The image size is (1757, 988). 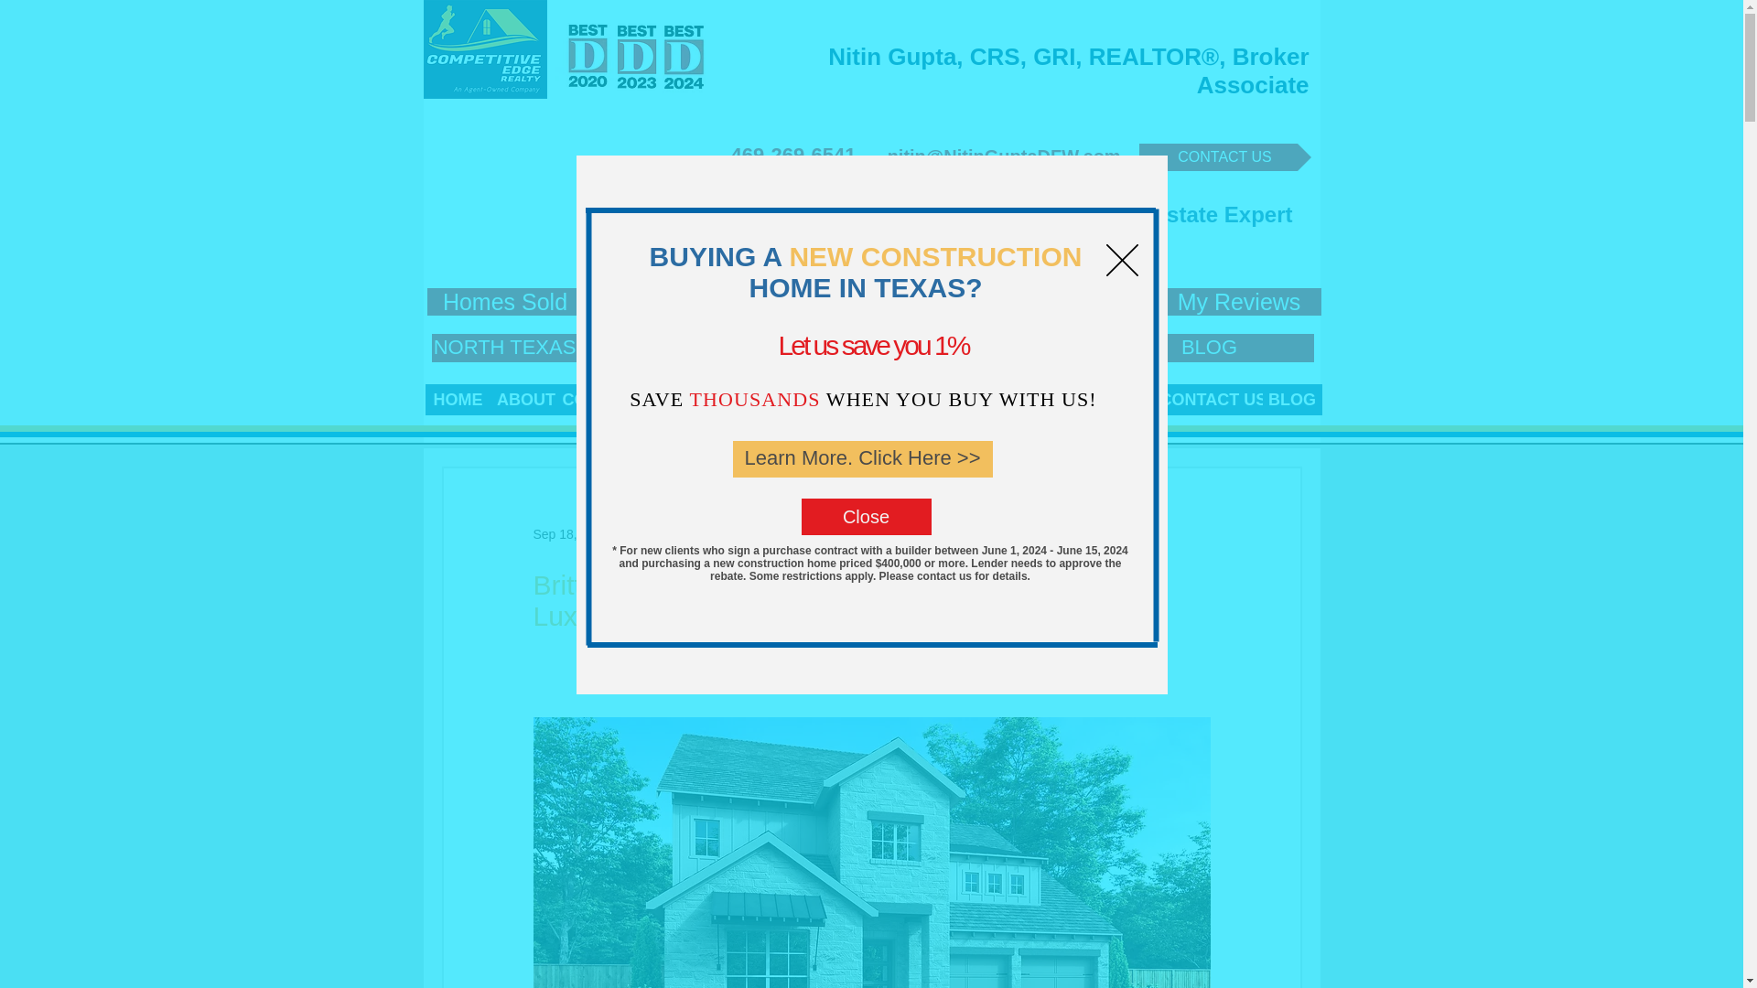 What do you see at coordinates (1224, 156) in the screenshot?
I see `CONTACT US` at bounding box center [1224, 156].